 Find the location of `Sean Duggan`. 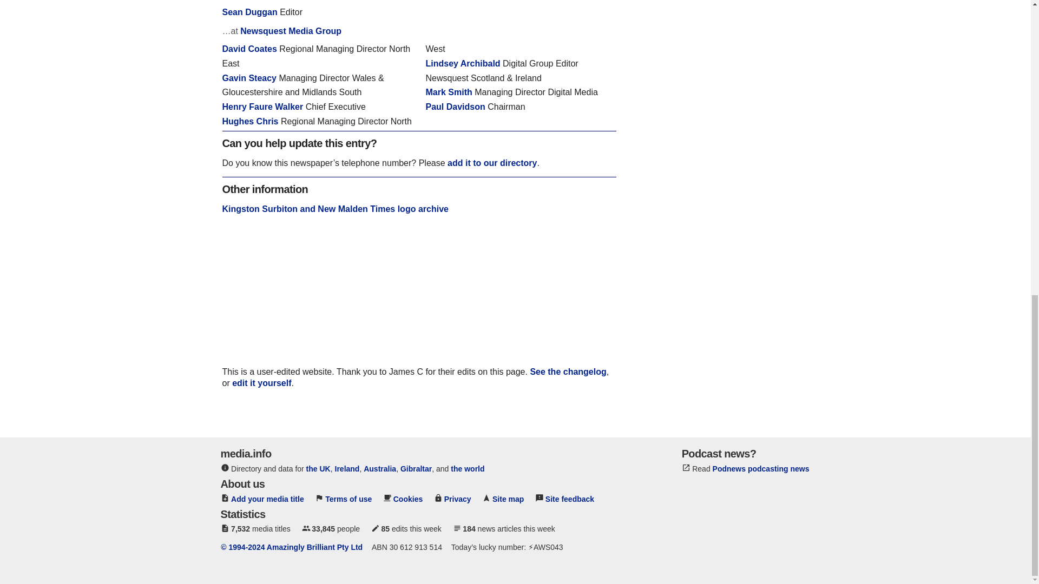

Sean Duggan is located at coordinates (249, 12).